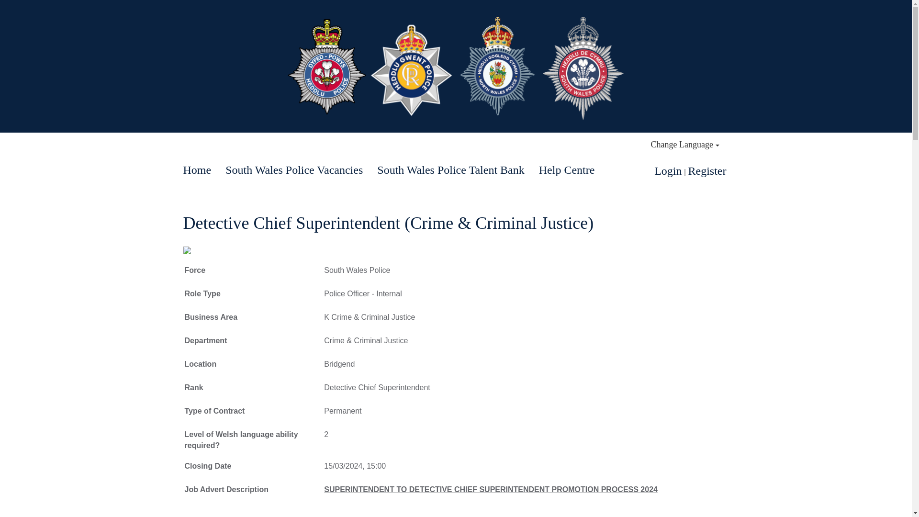 The image size is (919, 517). Describe the element at coordinates (294, 170) in the screenshot. I see `South Wales Police Vacancies` at that location.